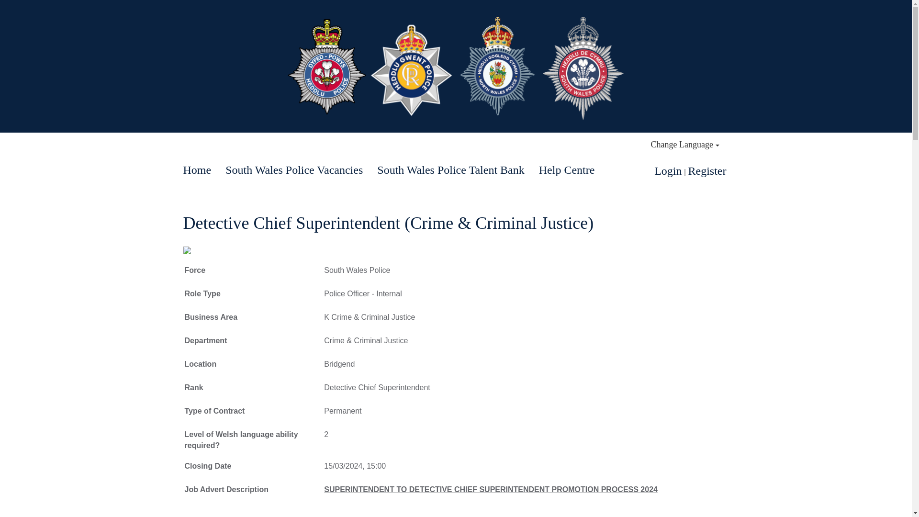 The image size is (919, 517). Describe the element at coordinates (294, 170) in the screenshot. I see `South Wales Police Vacancies` at that location.